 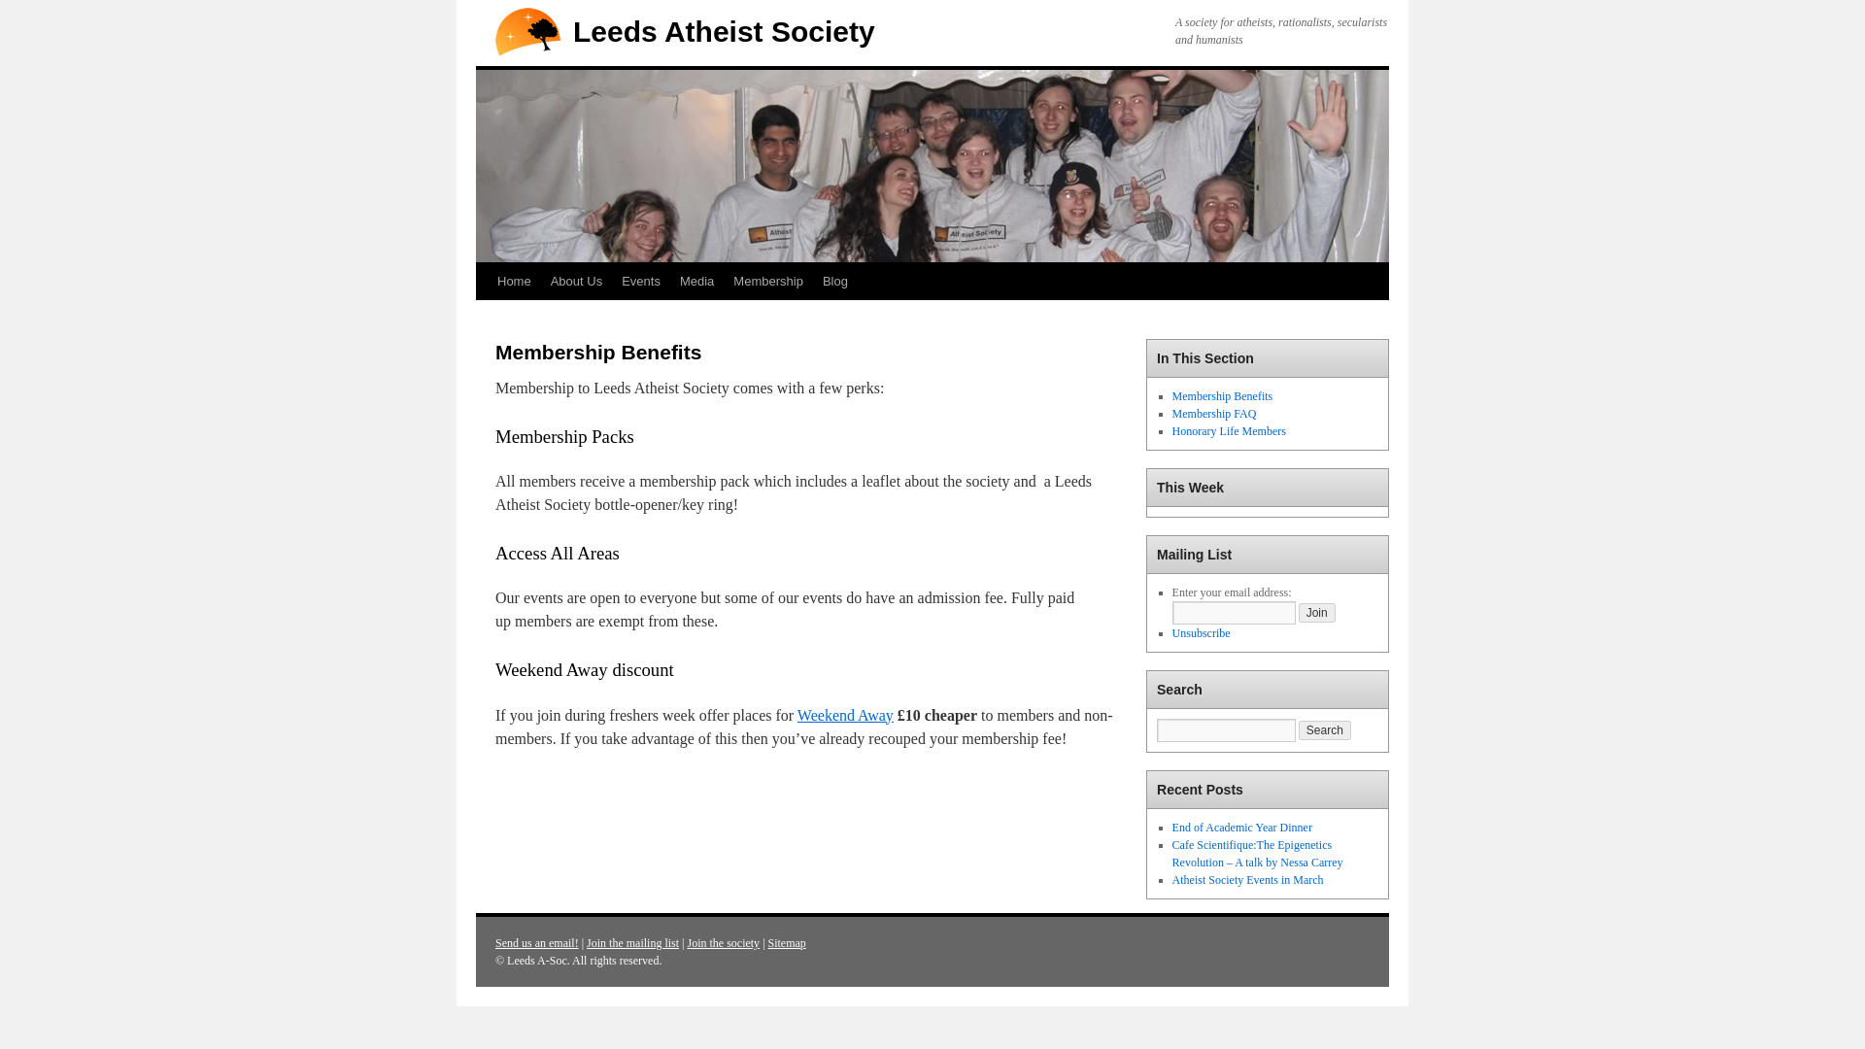 I want to click on Membership Benefits, so click(x=1223, y=395).